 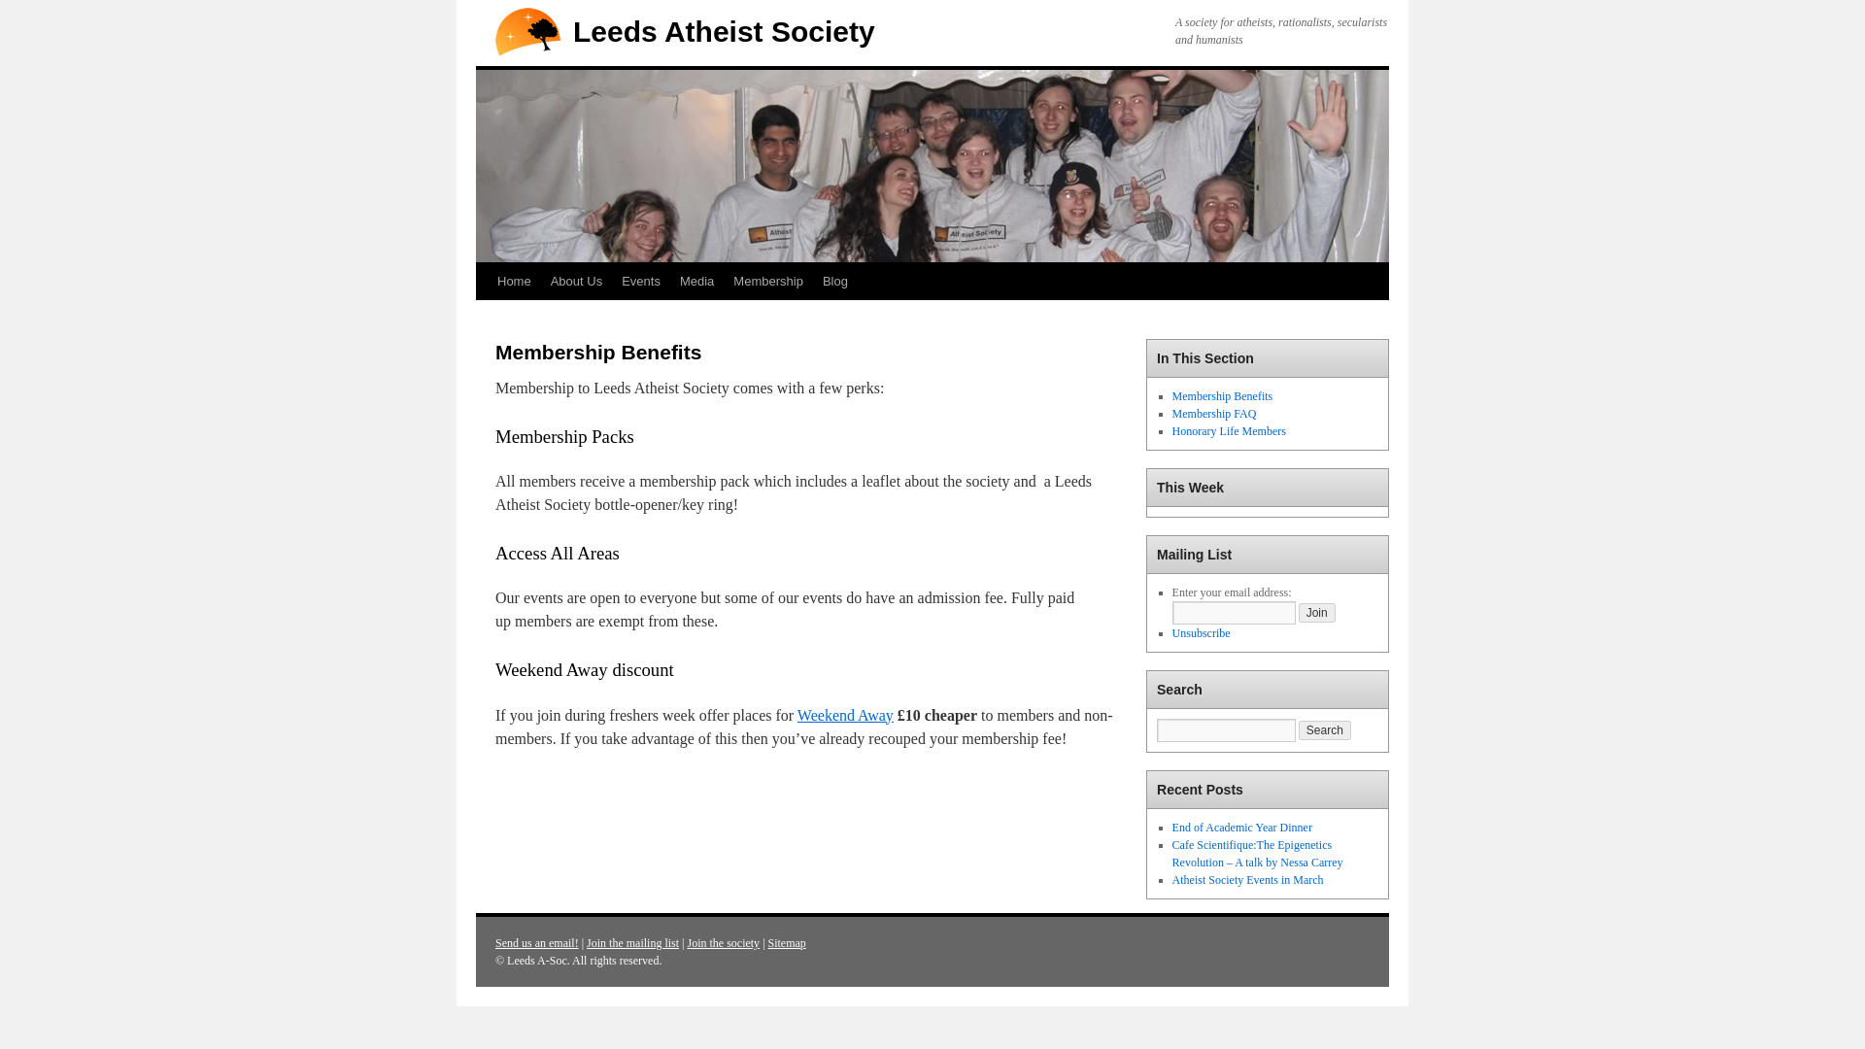 I want to click on Membership Benefits, so click(x=1223, y=395).